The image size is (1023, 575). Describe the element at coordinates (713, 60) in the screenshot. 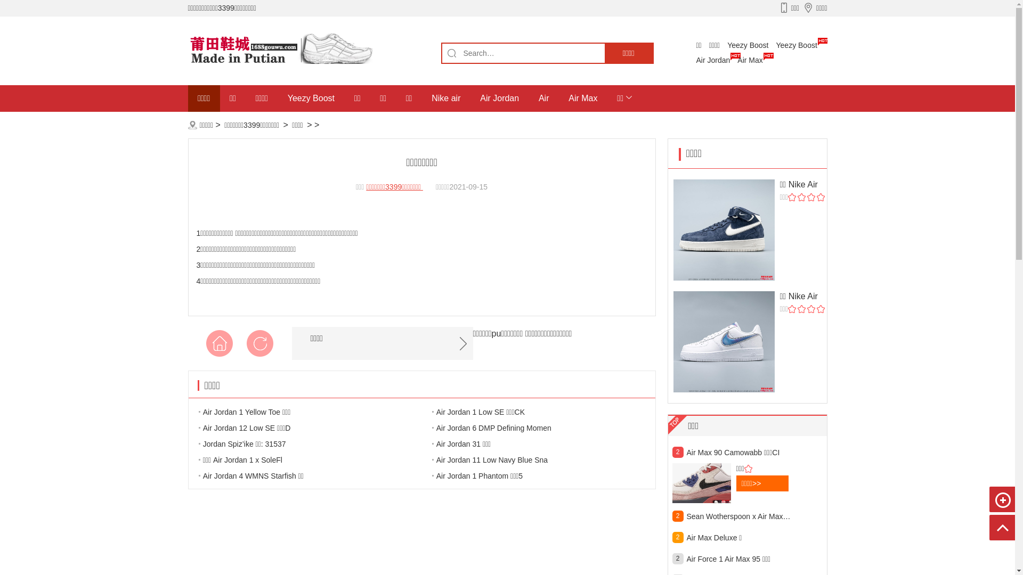

I see `Air Jordan` at that location.